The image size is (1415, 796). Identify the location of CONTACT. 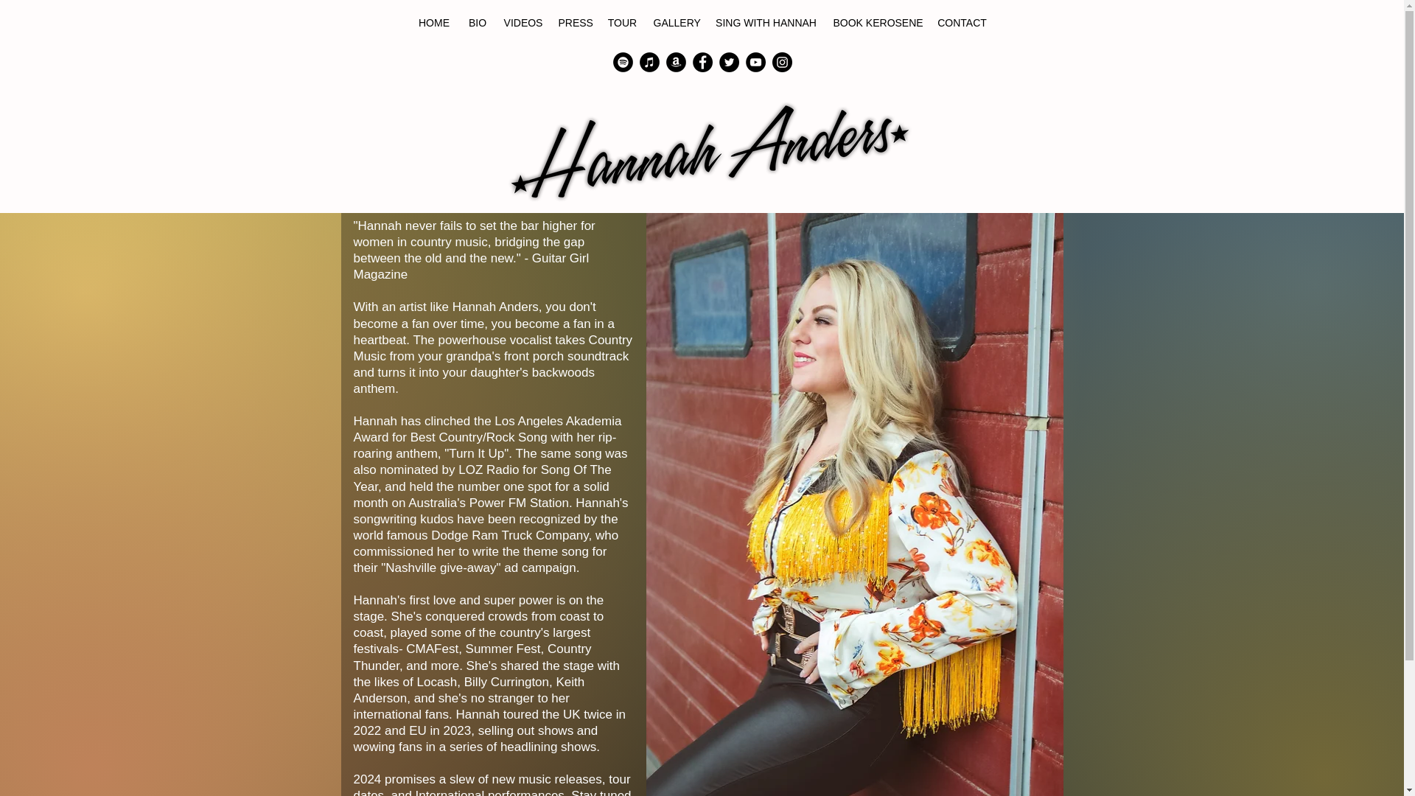
(962, 22).